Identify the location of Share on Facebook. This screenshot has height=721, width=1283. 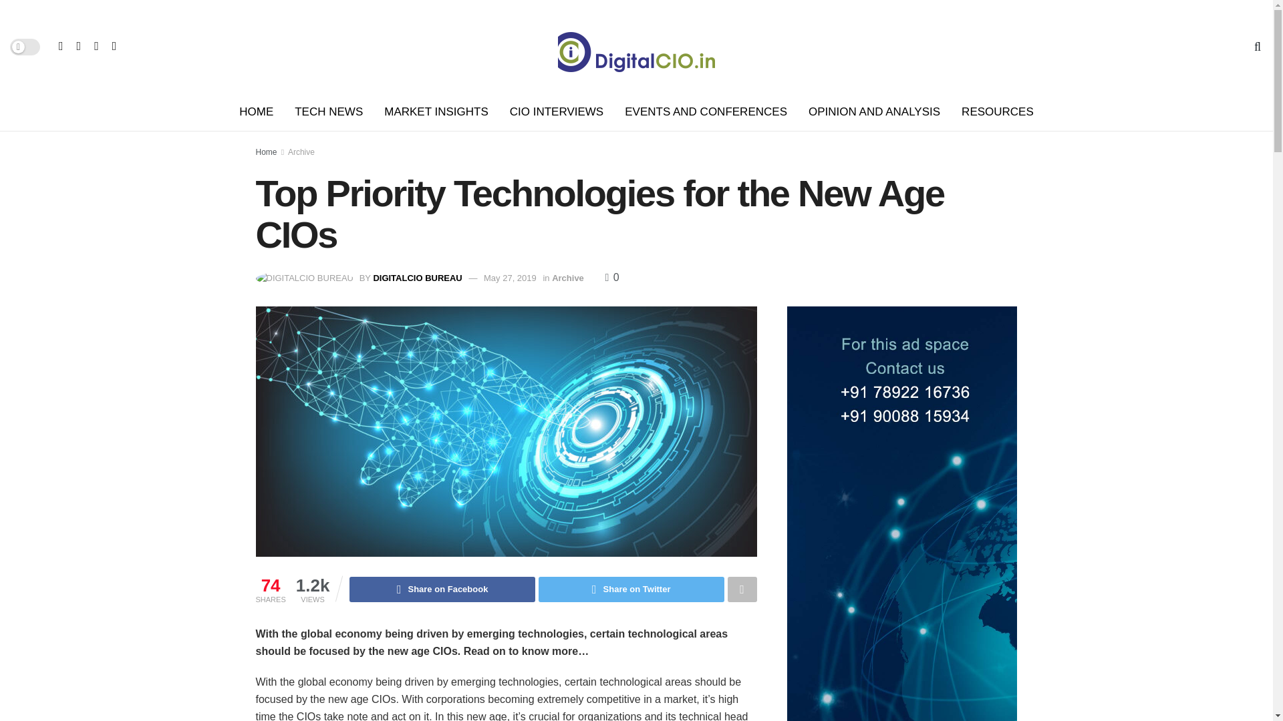
(442, 589).